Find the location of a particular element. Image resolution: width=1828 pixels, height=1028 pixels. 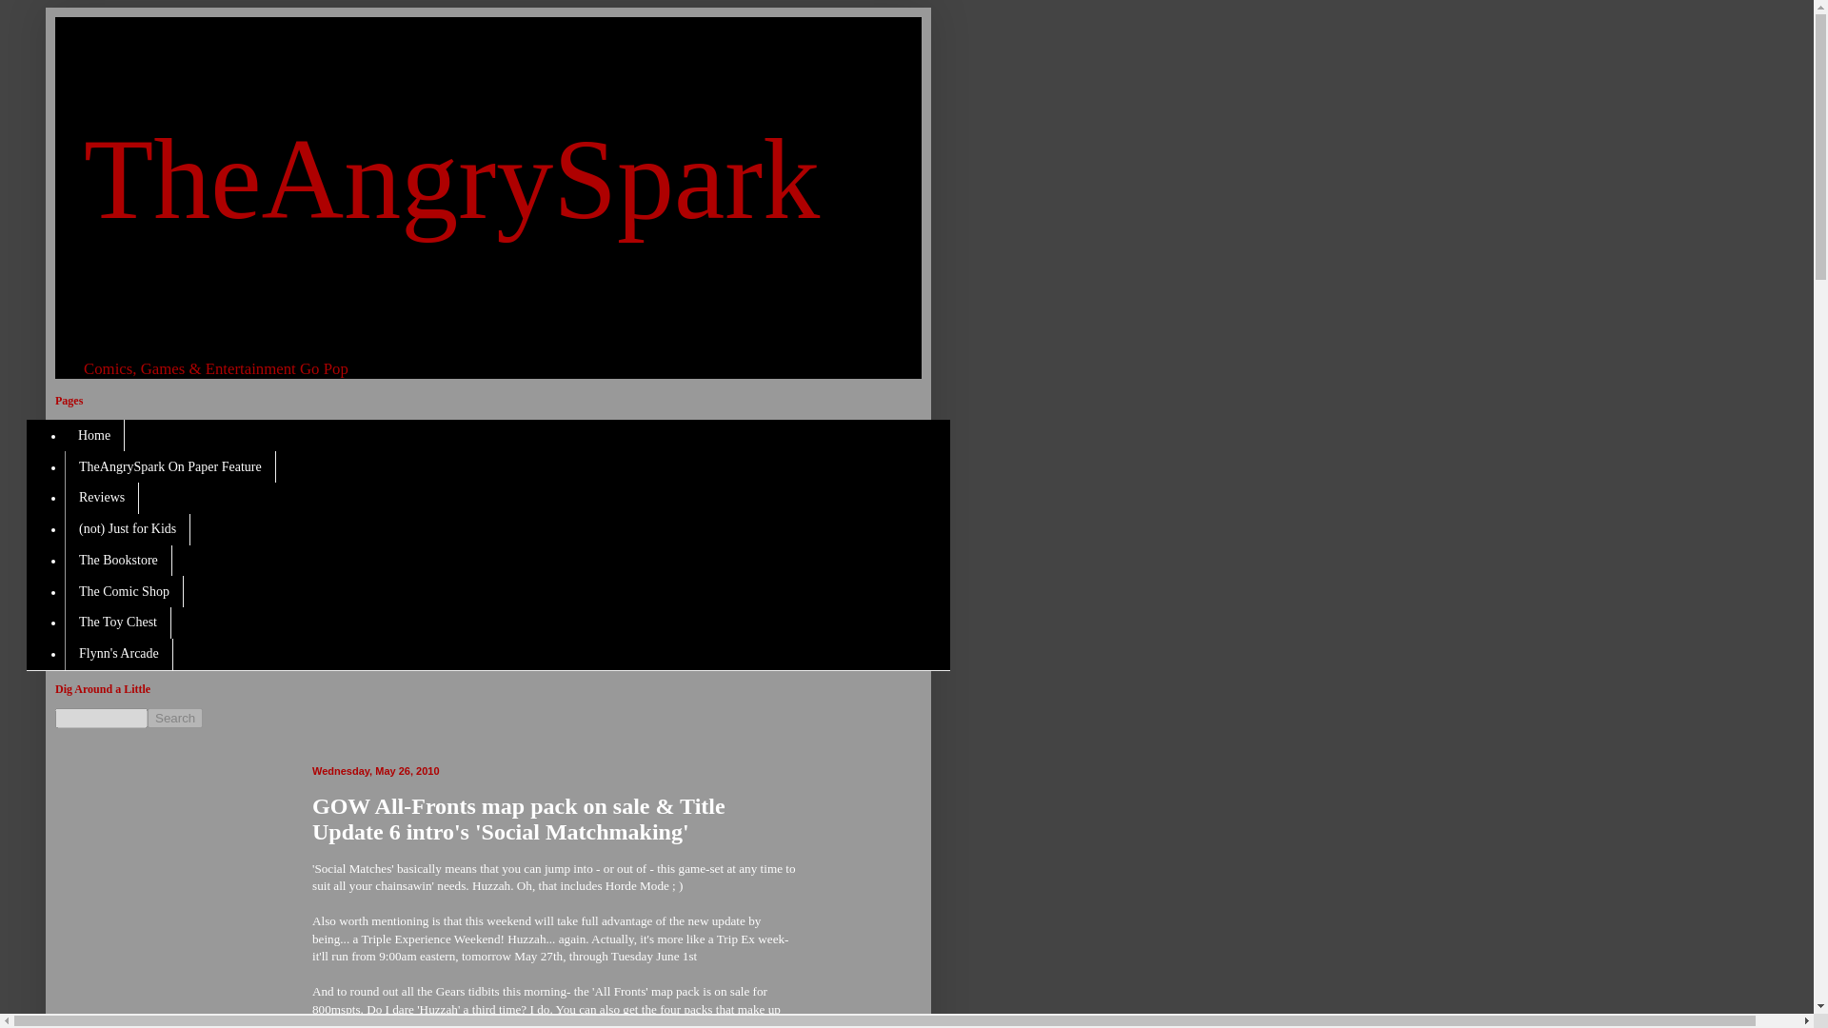

Search is located at coordinates (175, 718).